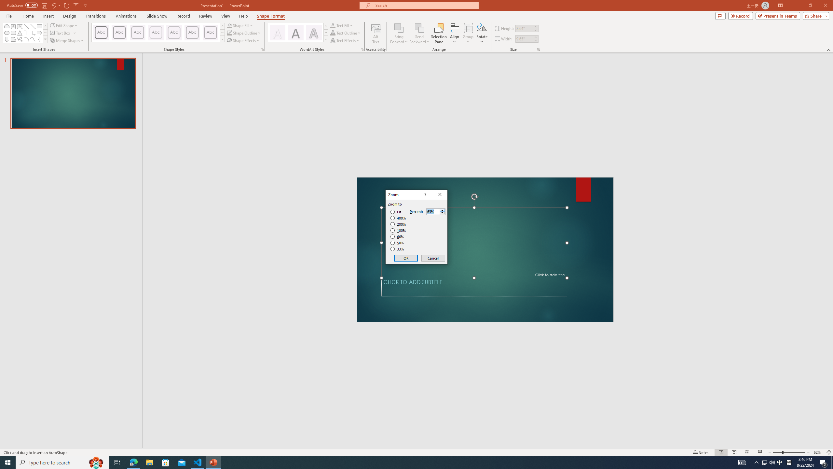 This screenshot has height=469, width=833. Describe the element at coordinates (211, 33) in the screenshot. I see `Colored Outline - Purple, Accent 6` at that location.